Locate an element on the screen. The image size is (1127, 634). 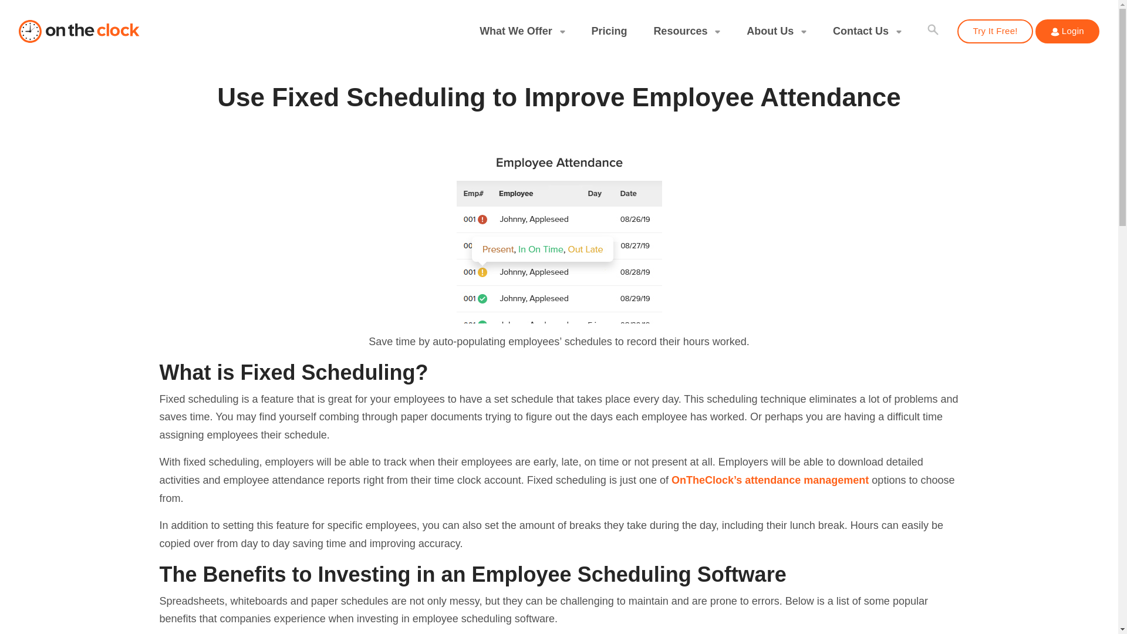
Resources is located at coordinates (687, 31).